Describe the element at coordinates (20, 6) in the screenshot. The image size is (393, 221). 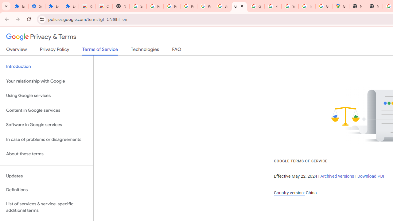
I see `Extensions` at that location.